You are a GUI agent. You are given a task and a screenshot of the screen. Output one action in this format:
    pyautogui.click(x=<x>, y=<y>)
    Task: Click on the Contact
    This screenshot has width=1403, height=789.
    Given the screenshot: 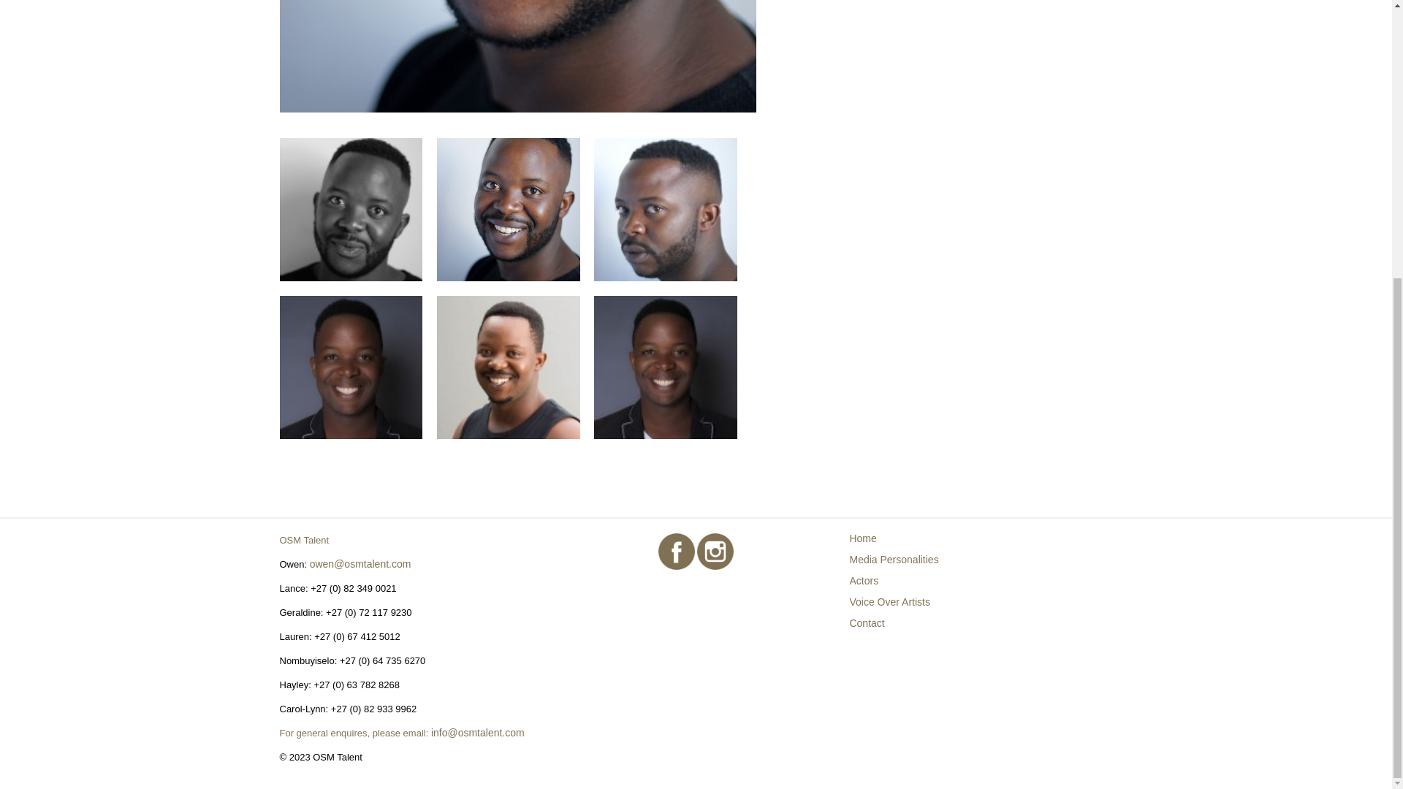 What is the action you would take?
    pyautogui.click(x=866, y=622)
    